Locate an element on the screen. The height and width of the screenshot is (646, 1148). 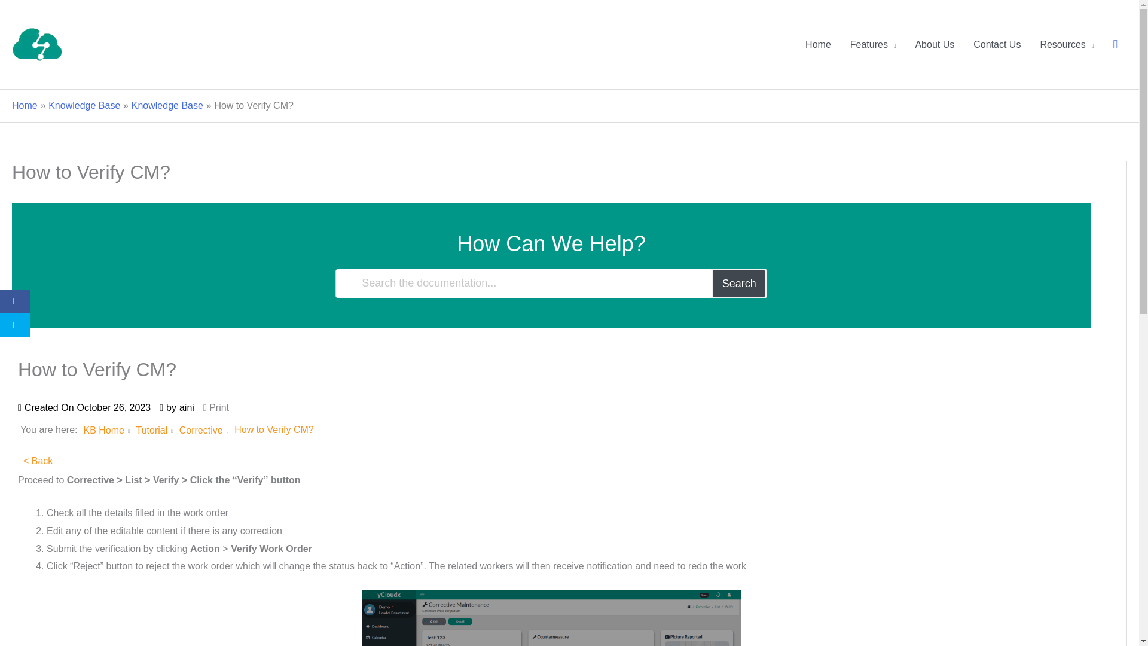
Corrective is located at coordinates (201, 429).